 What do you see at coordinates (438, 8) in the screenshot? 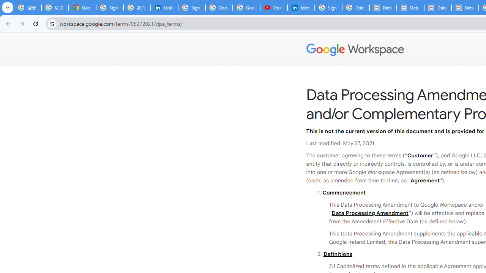
I see `Data Privacy Framework` at bounding box center [438, 8].